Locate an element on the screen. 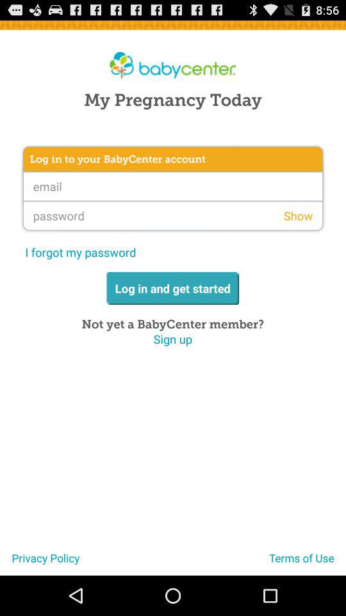  tap the icon to the right of the privacy policy app is located at coordinates (308, 563).